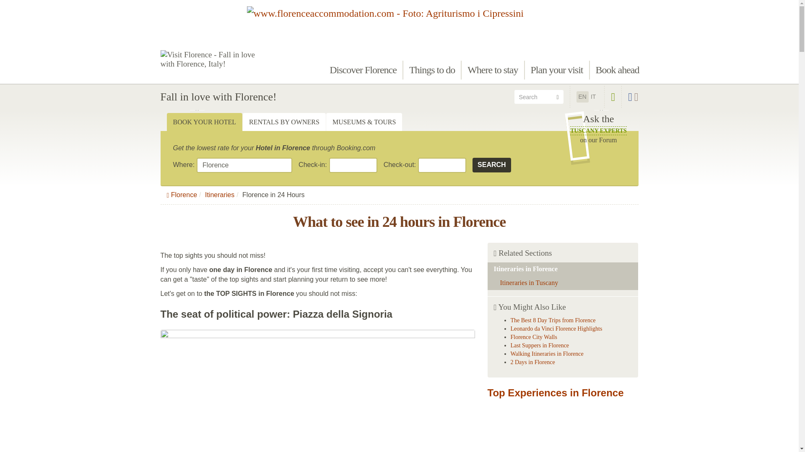  What do you see at coordinates (244, 165) in the screenshot?
I see `City, Region, Country, Landmark, Hotel, District` at bounding box center [244, 165].